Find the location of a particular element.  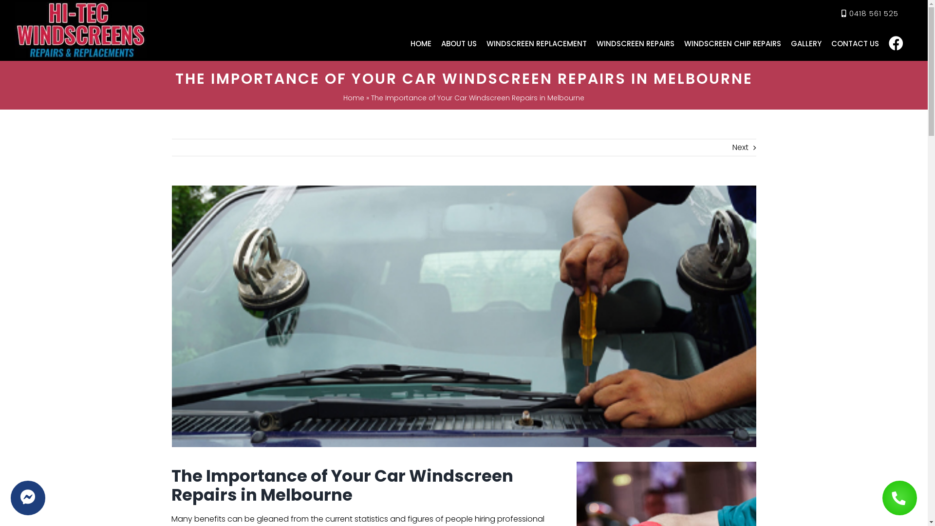

ABOUT US is located at coordinates (459, 43).